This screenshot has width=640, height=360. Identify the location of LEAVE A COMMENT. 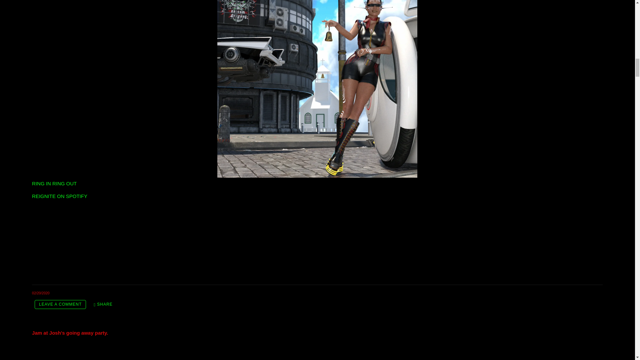
(60, 304).